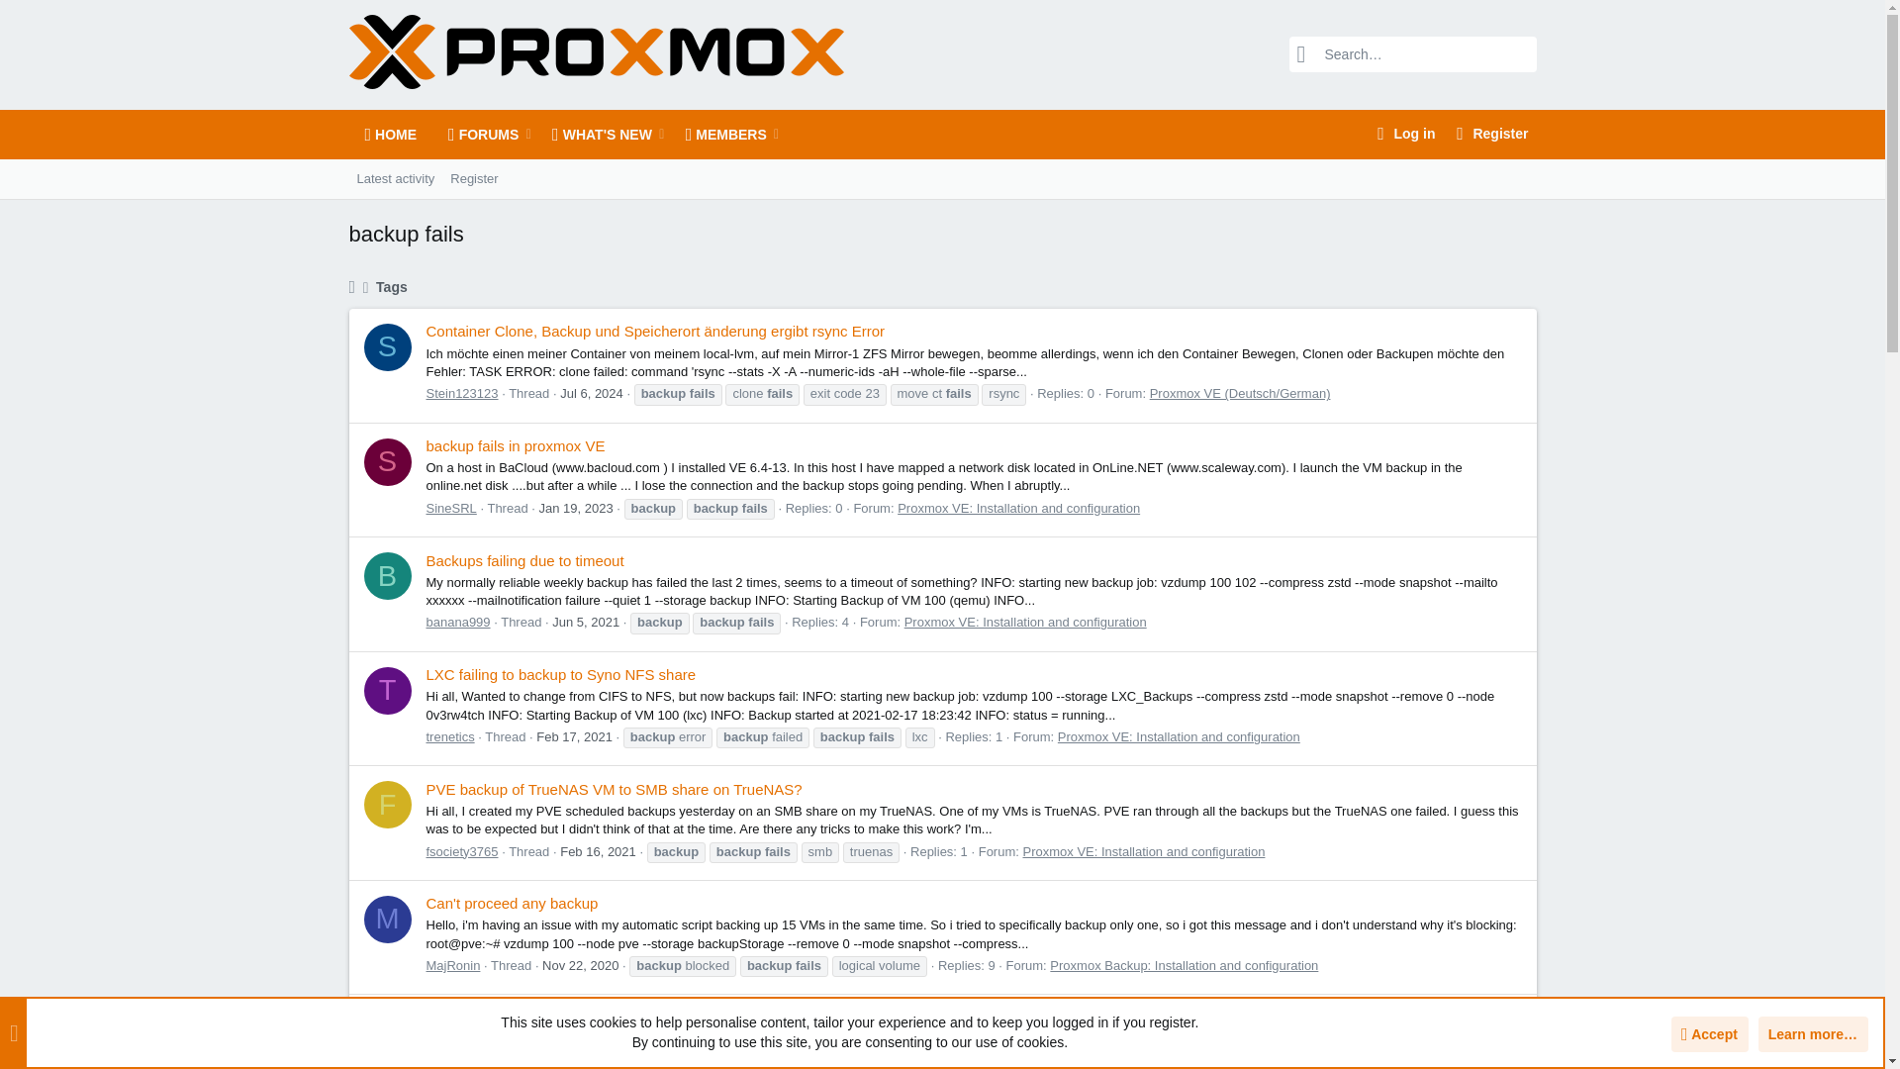 This screenshot has height=1069, width=1900. I want to click on WHAT'S NEW, so click(598, 851).